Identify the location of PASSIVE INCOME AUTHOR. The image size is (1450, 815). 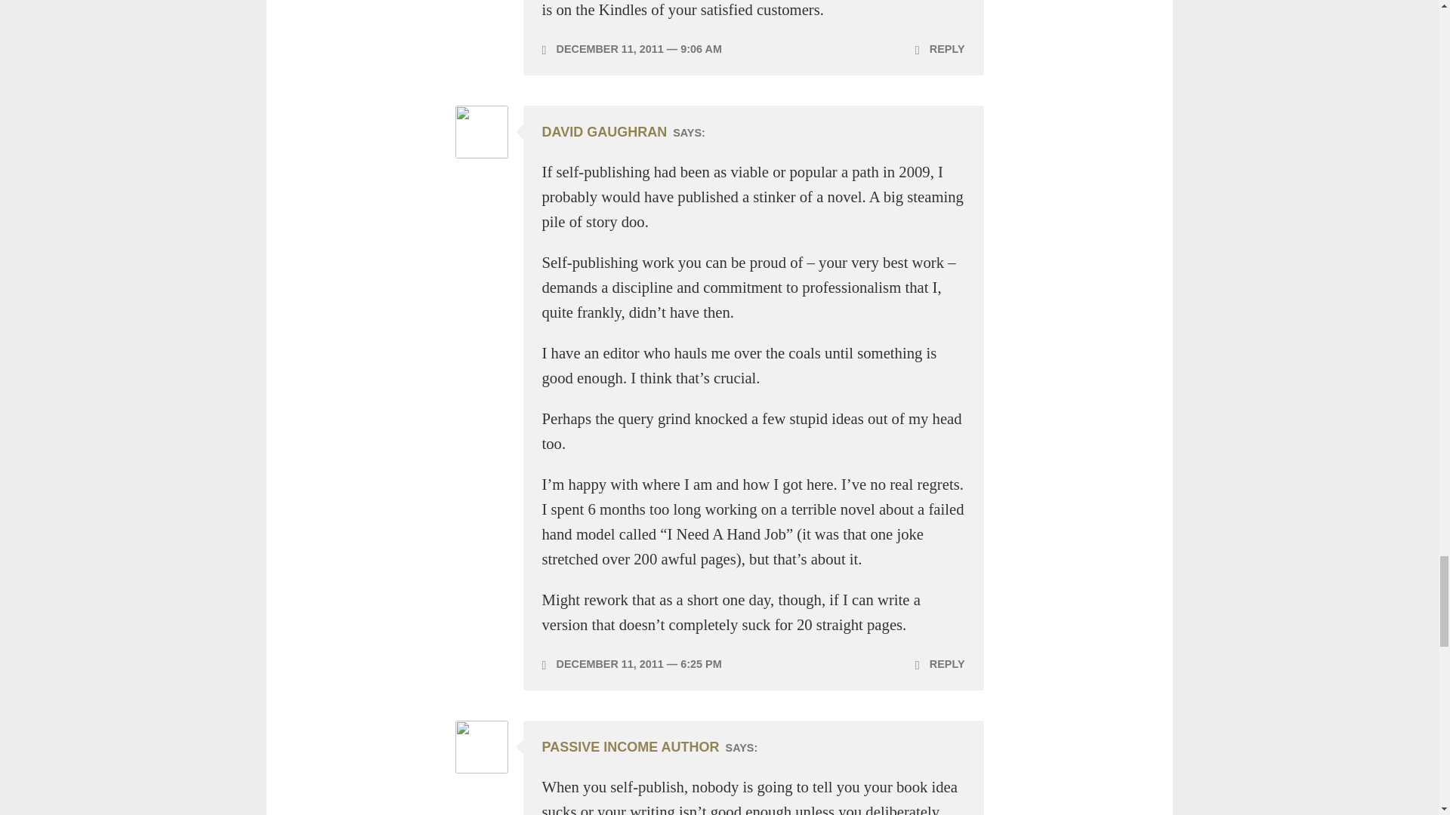
(631, 747).